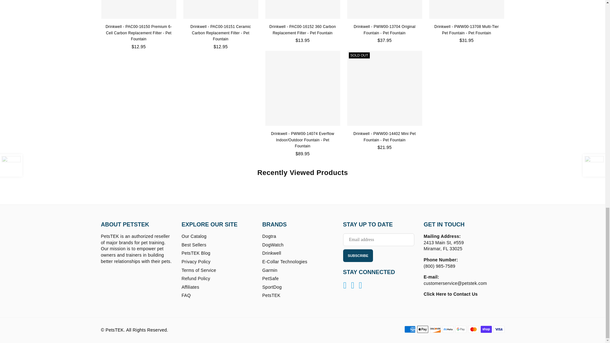 Image resolution: width=610 pixels, height=343 pixels. Describe the element at coordinates (460, 329) in the screenshot. I see `Google Pay` at that location.